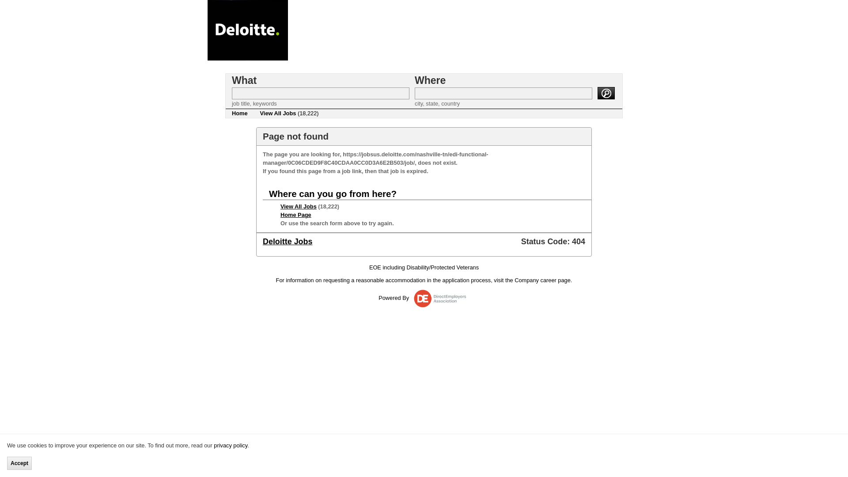 This screenshot has width=848, height=477. What do you see at coordinates (287, 241) in the screenshot?
I see `Deloitte Jobs` at bounding box center [287, 241].